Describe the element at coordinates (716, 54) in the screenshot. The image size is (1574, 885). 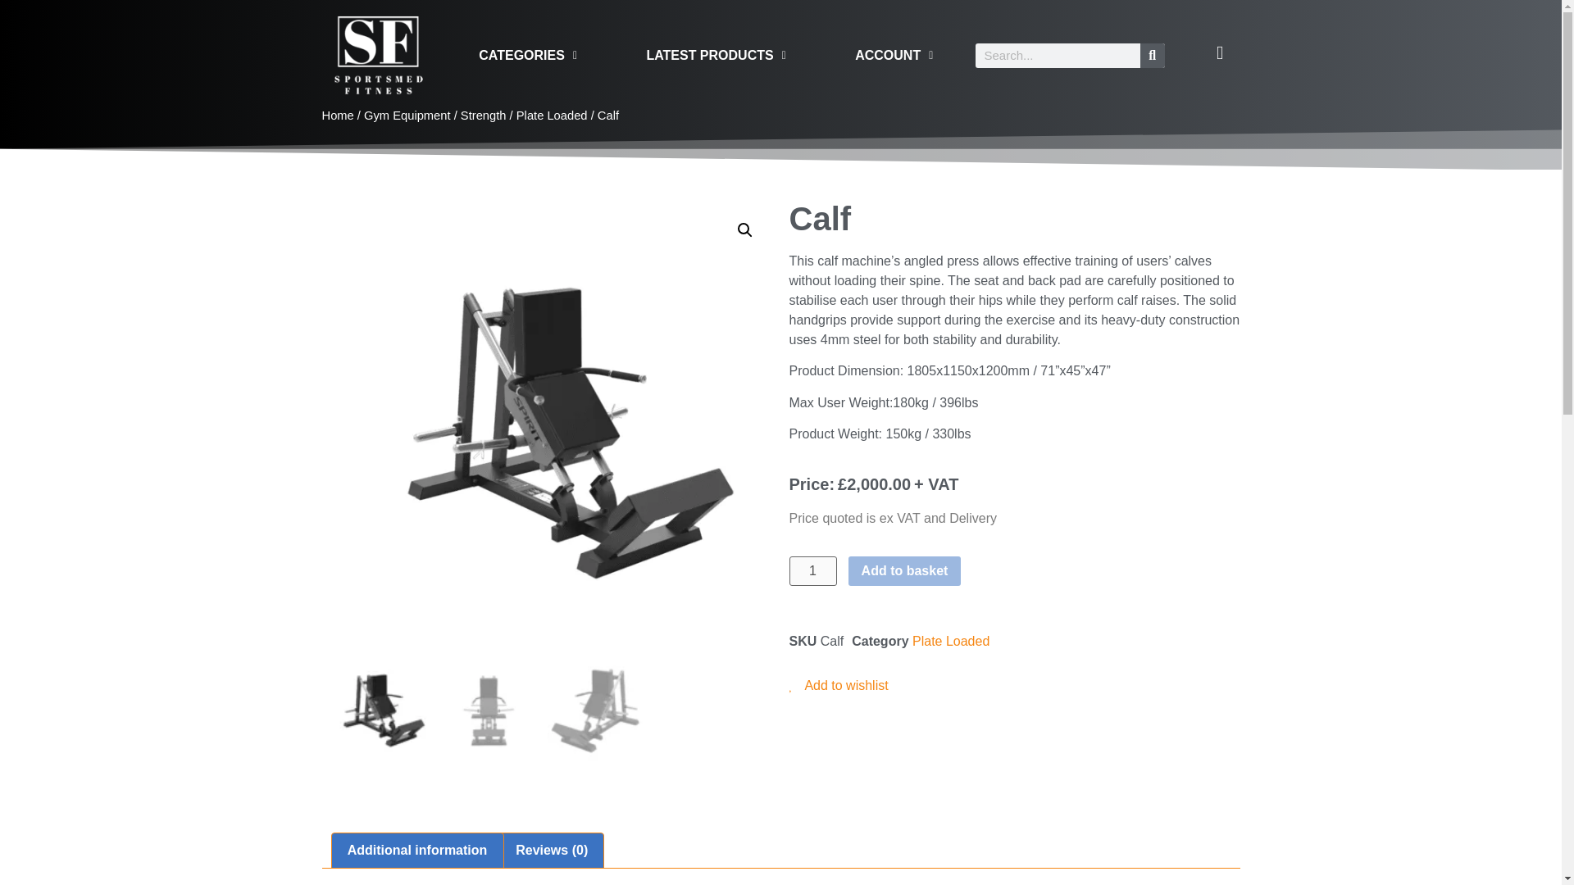
I see `LATEST PRODUCTS` at that location.